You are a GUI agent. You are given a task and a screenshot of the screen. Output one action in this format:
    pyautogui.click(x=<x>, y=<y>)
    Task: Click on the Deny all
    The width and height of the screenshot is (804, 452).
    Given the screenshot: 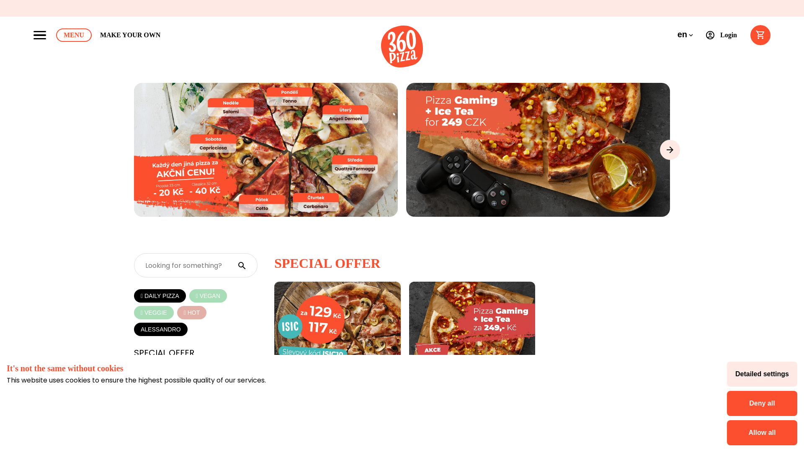 What is the action you would take?
    pyautogui.click(x=762, y=403)
    